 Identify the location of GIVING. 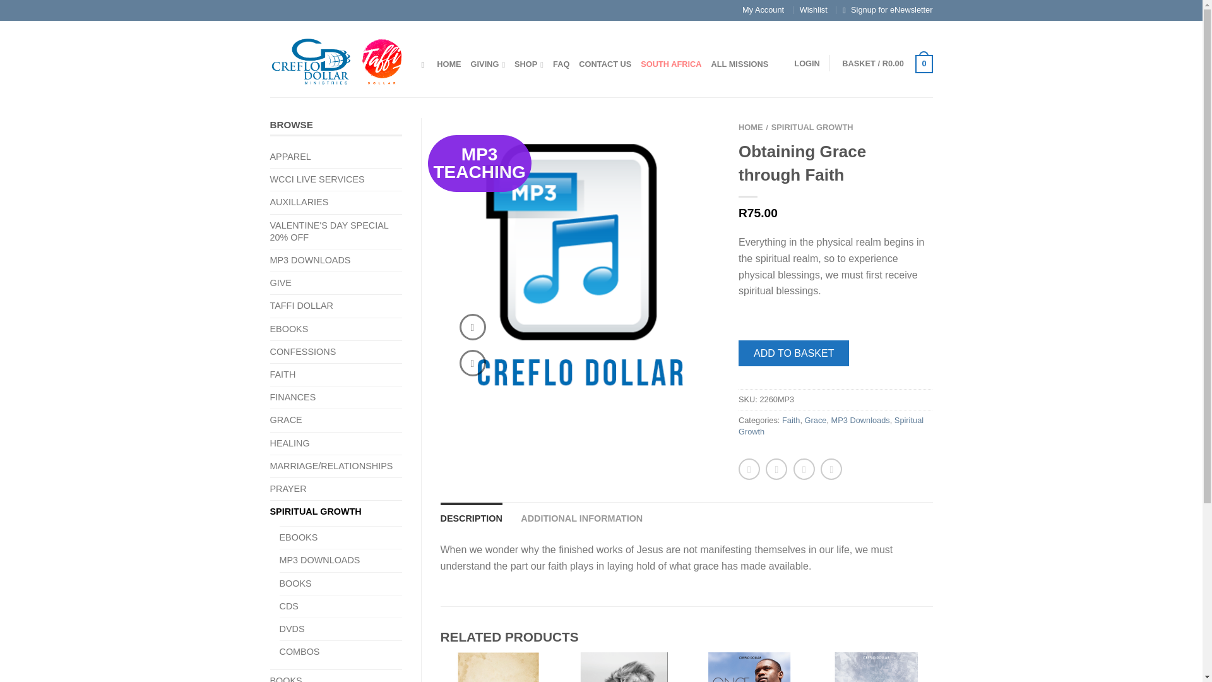
(488, 64).